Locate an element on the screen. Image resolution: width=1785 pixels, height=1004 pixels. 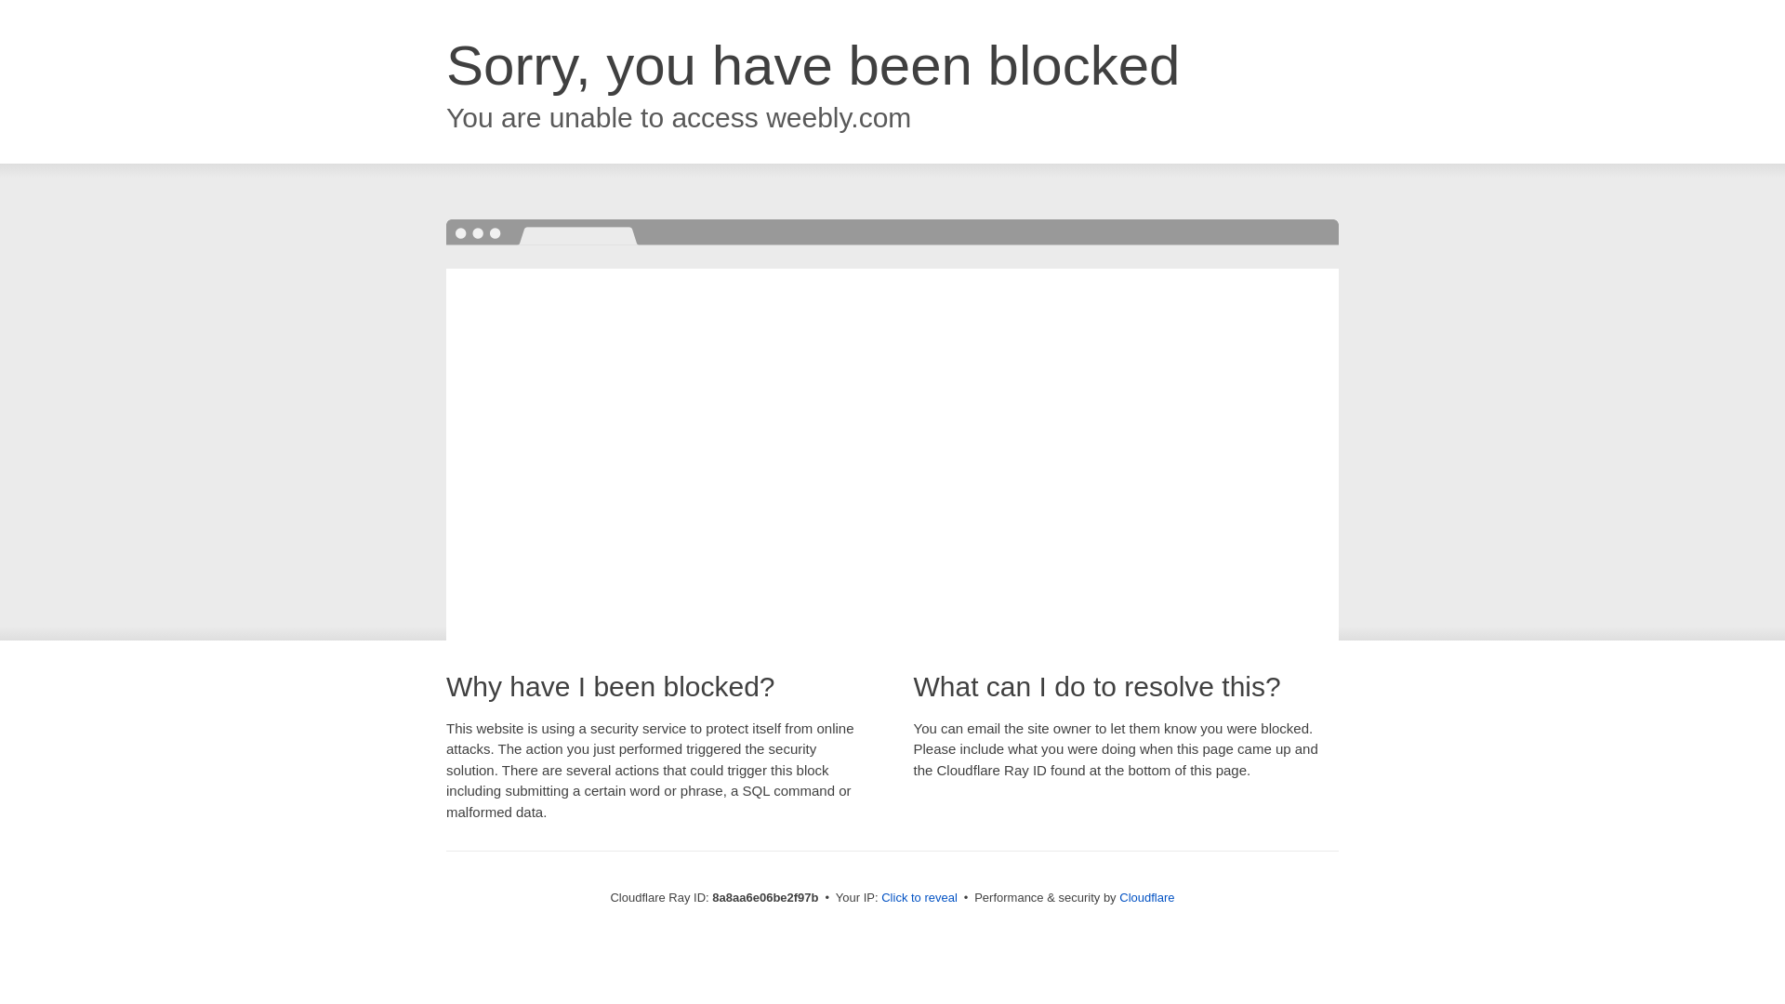
Click to reveal is located at coordinates (919, 898).